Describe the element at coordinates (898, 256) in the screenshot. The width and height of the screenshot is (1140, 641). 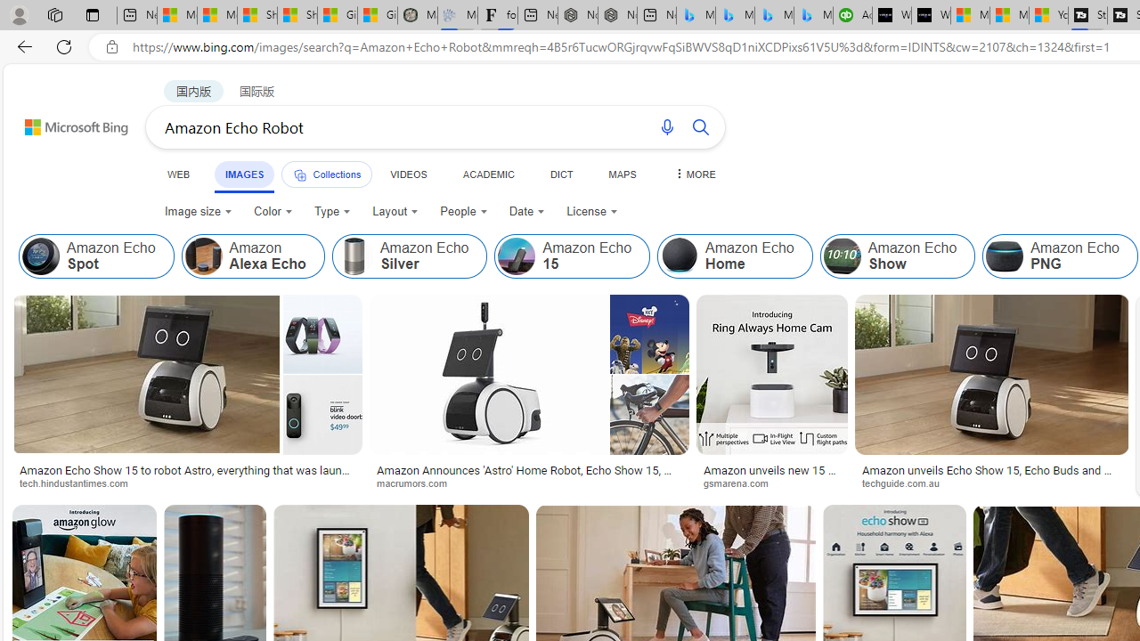
I see `Amazon Echo Show` at that location.